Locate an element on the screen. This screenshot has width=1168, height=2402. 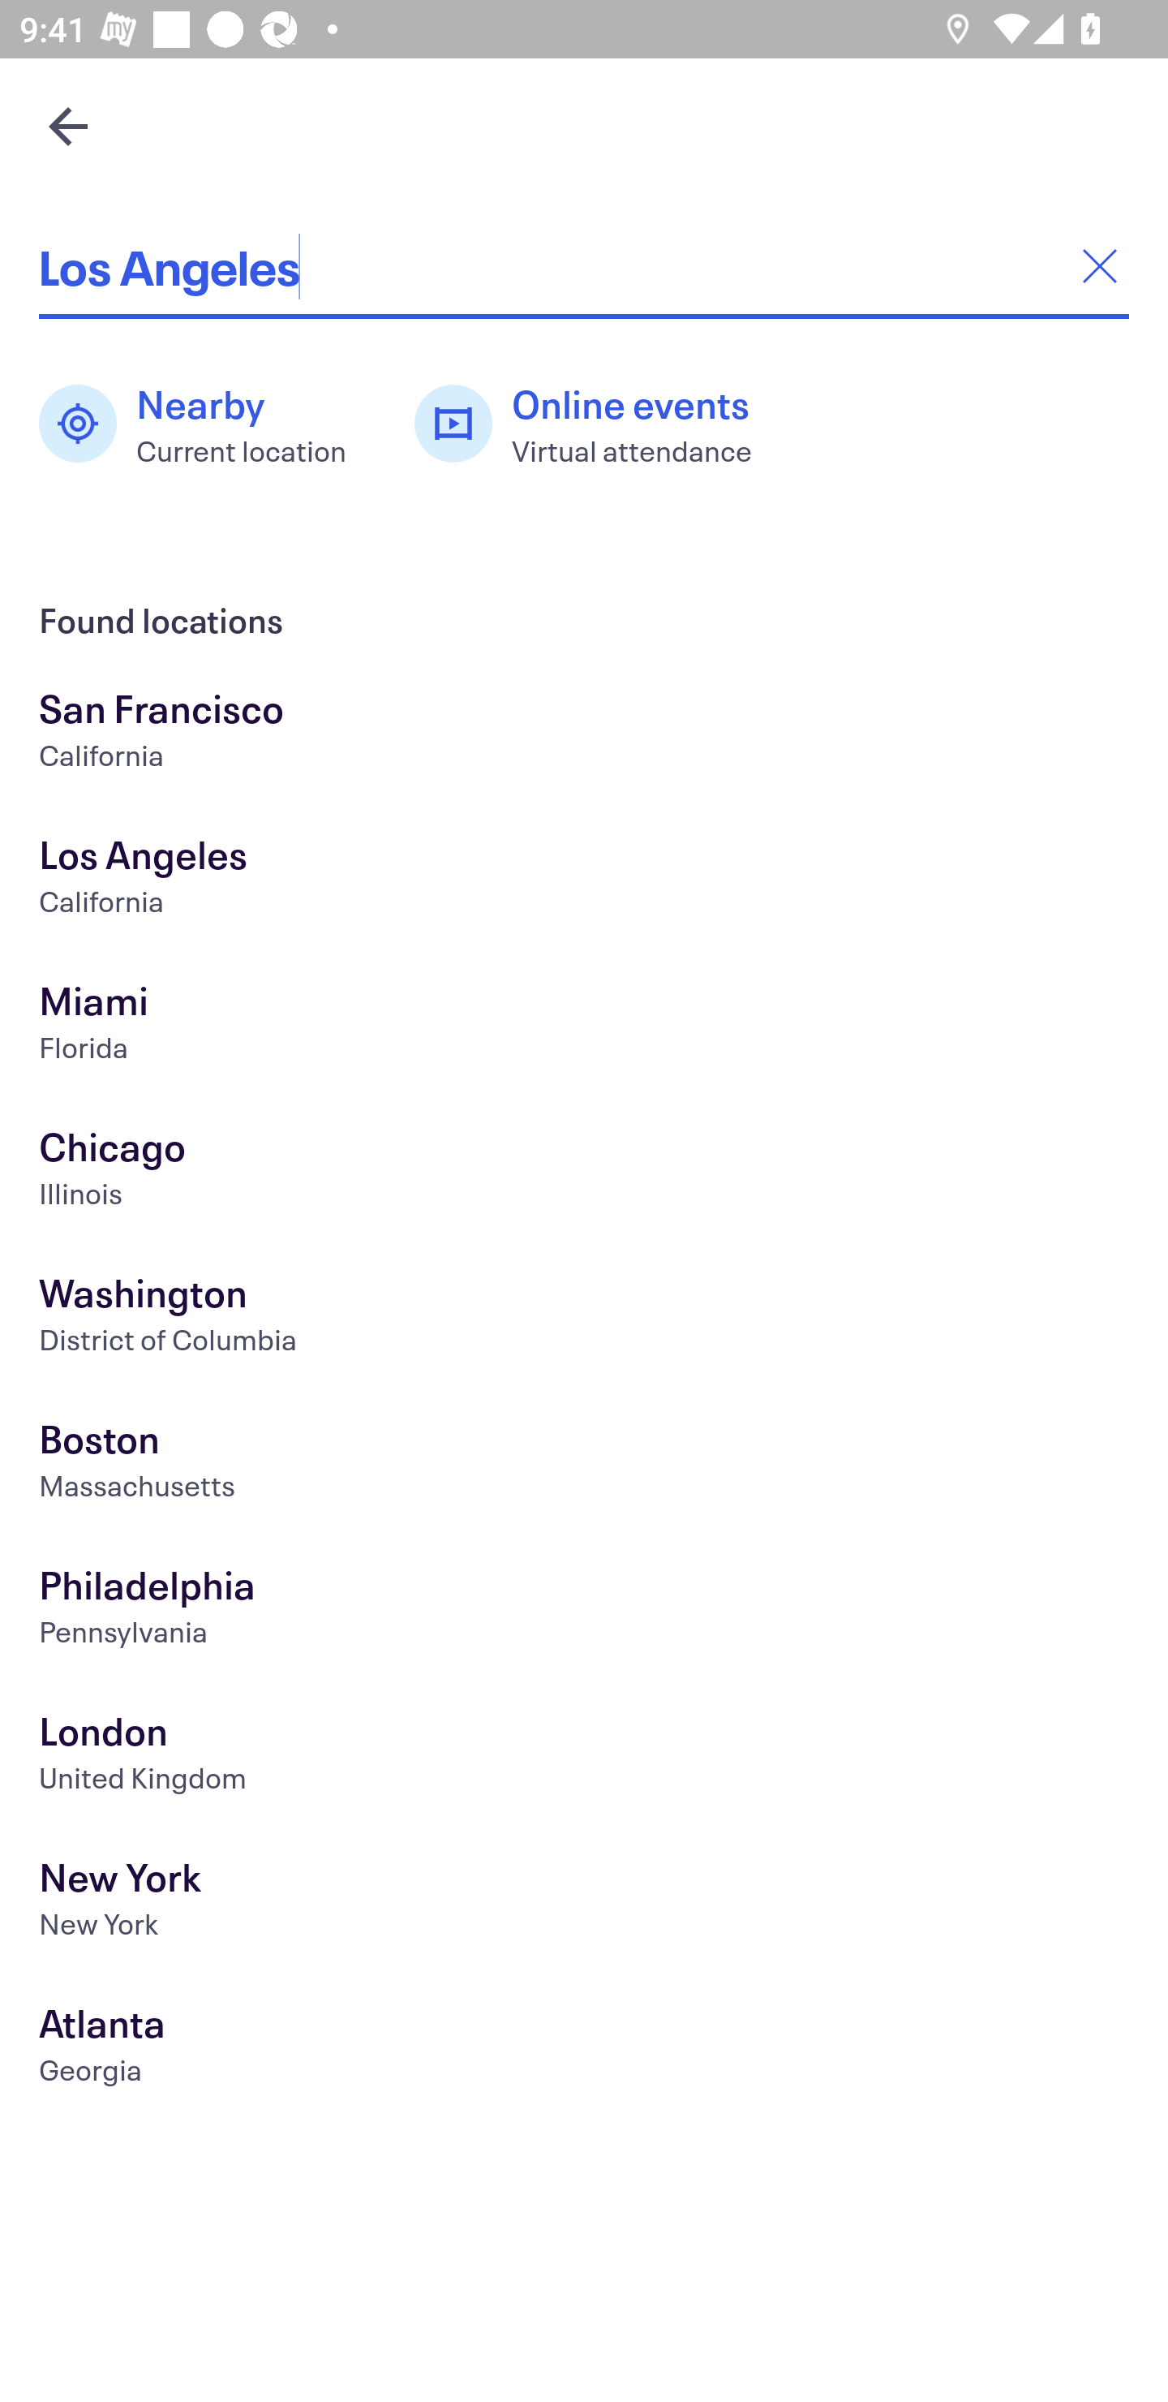
Boston Massachusetts is located at coordinates (584, 1465).